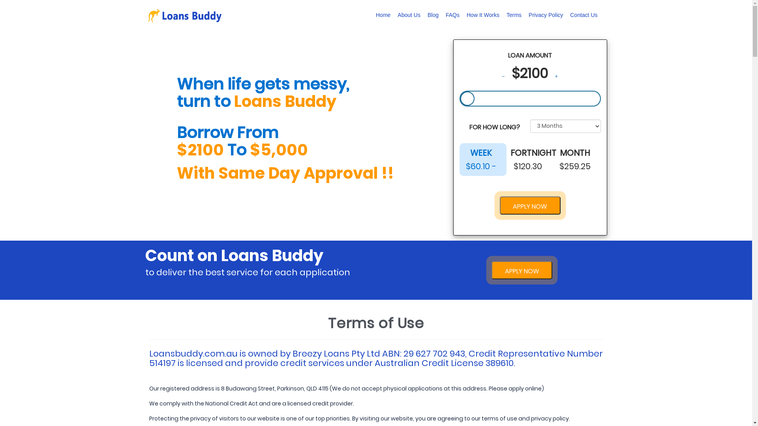 The width and height of the screenshot is (758, 426). I want to click on Privacy Policy, so click(546, 15).